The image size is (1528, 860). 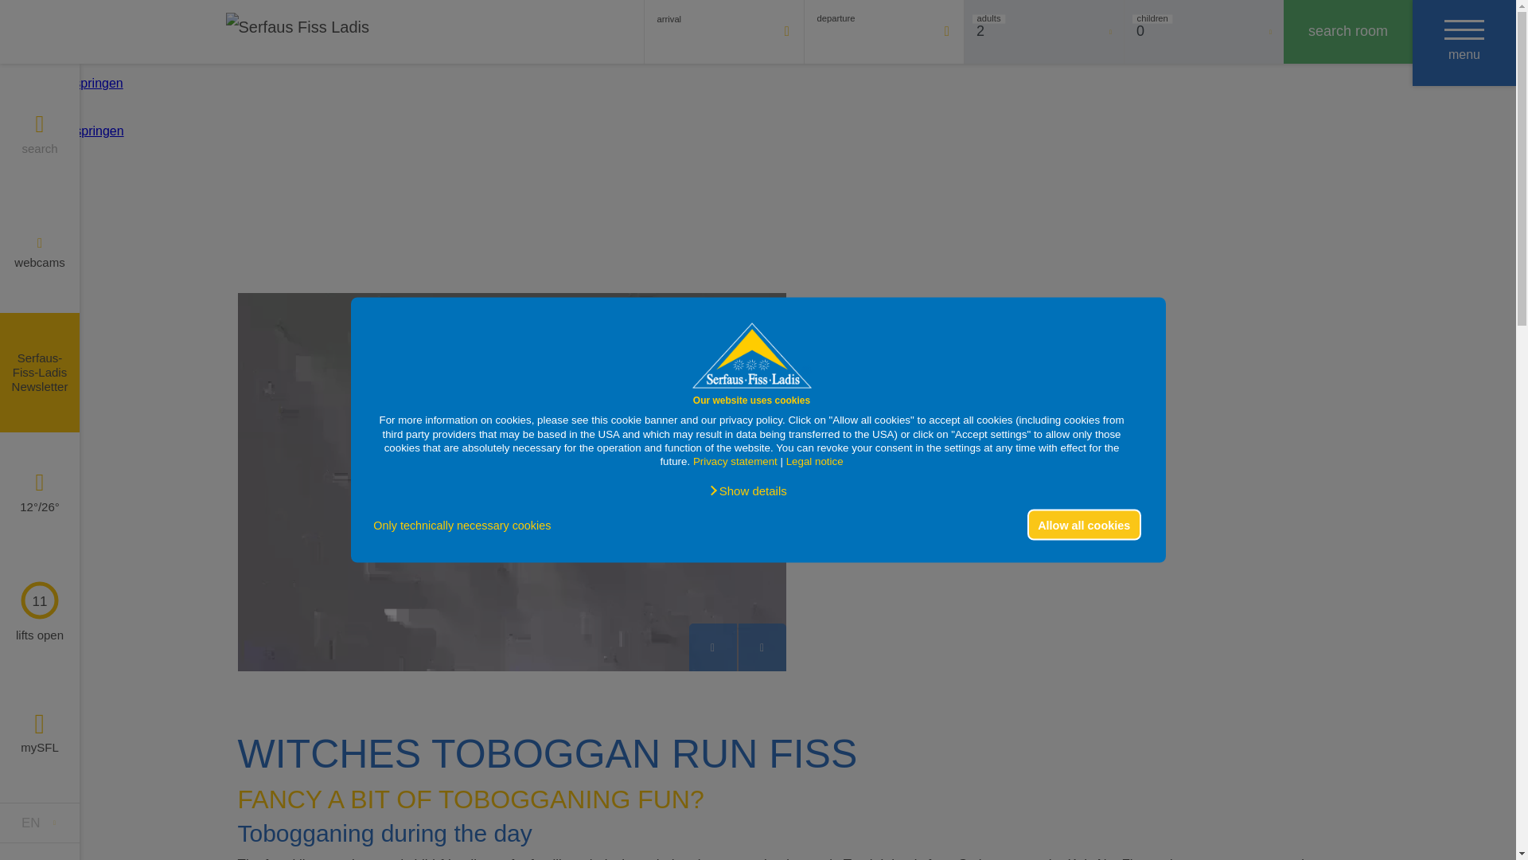 I want to click on Legal notice, so click(x=812, y=462).